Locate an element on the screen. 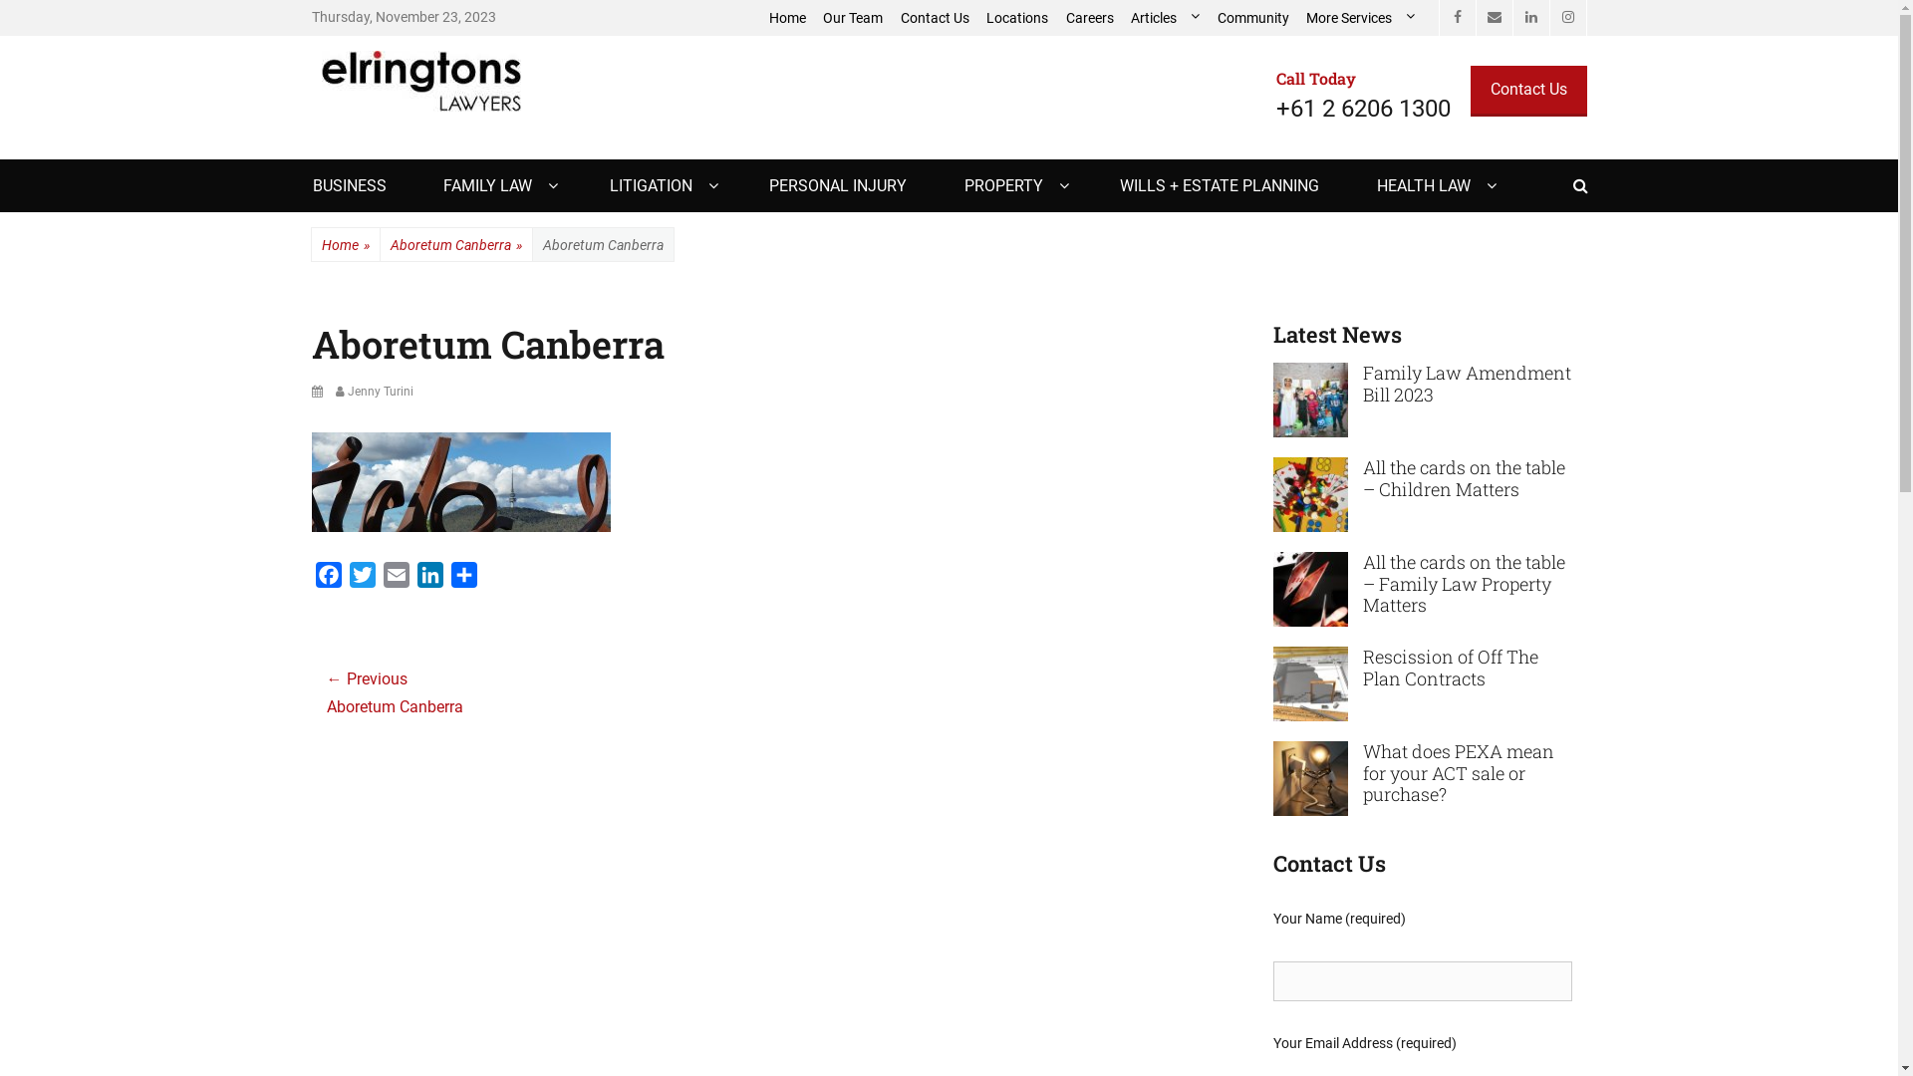 The image size is (1913, 1076). Community is located at coordinates (1253, 18).